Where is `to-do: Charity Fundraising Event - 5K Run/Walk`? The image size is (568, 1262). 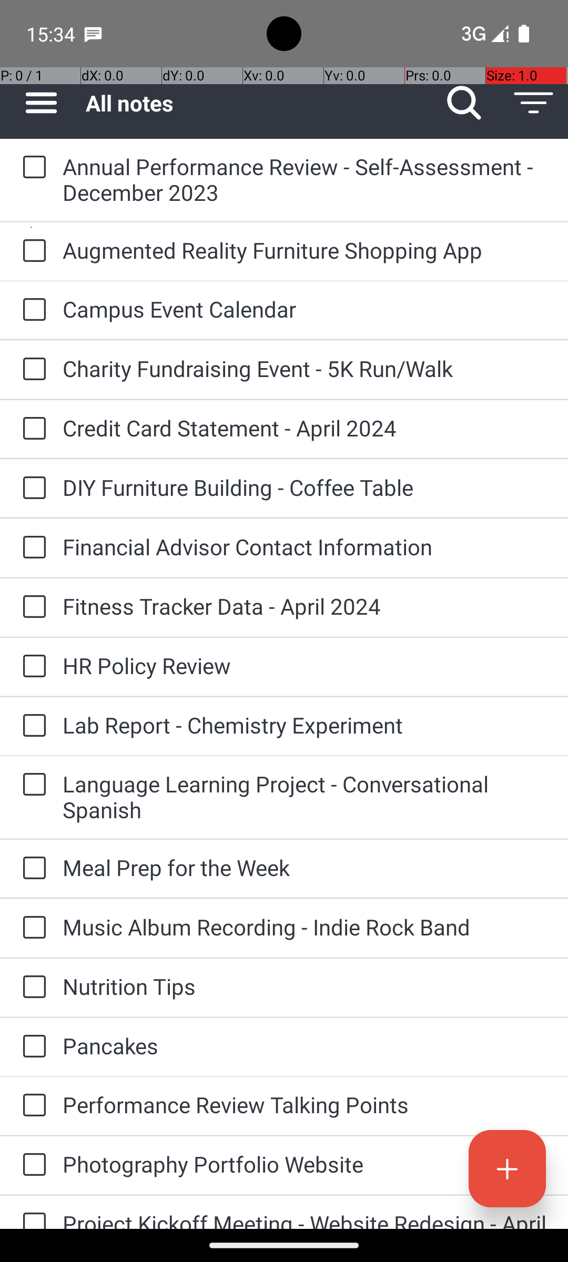
to-do: Charity Fundraising Event - 5K Run/Walk is located at coordinates (32, 370).